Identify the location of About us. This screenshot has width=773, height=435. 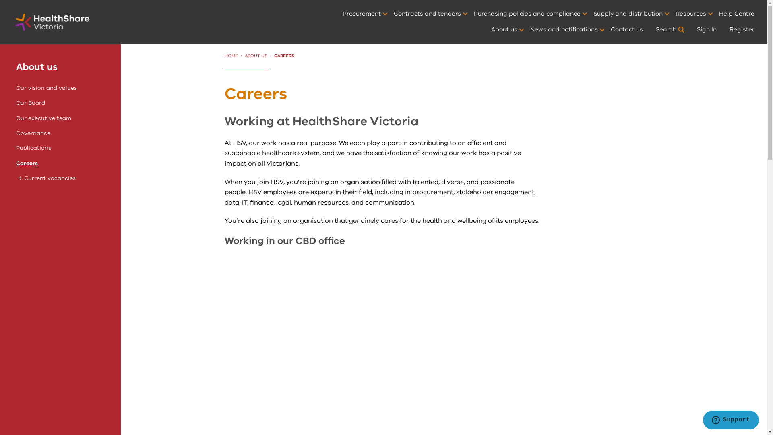
(37, 67).